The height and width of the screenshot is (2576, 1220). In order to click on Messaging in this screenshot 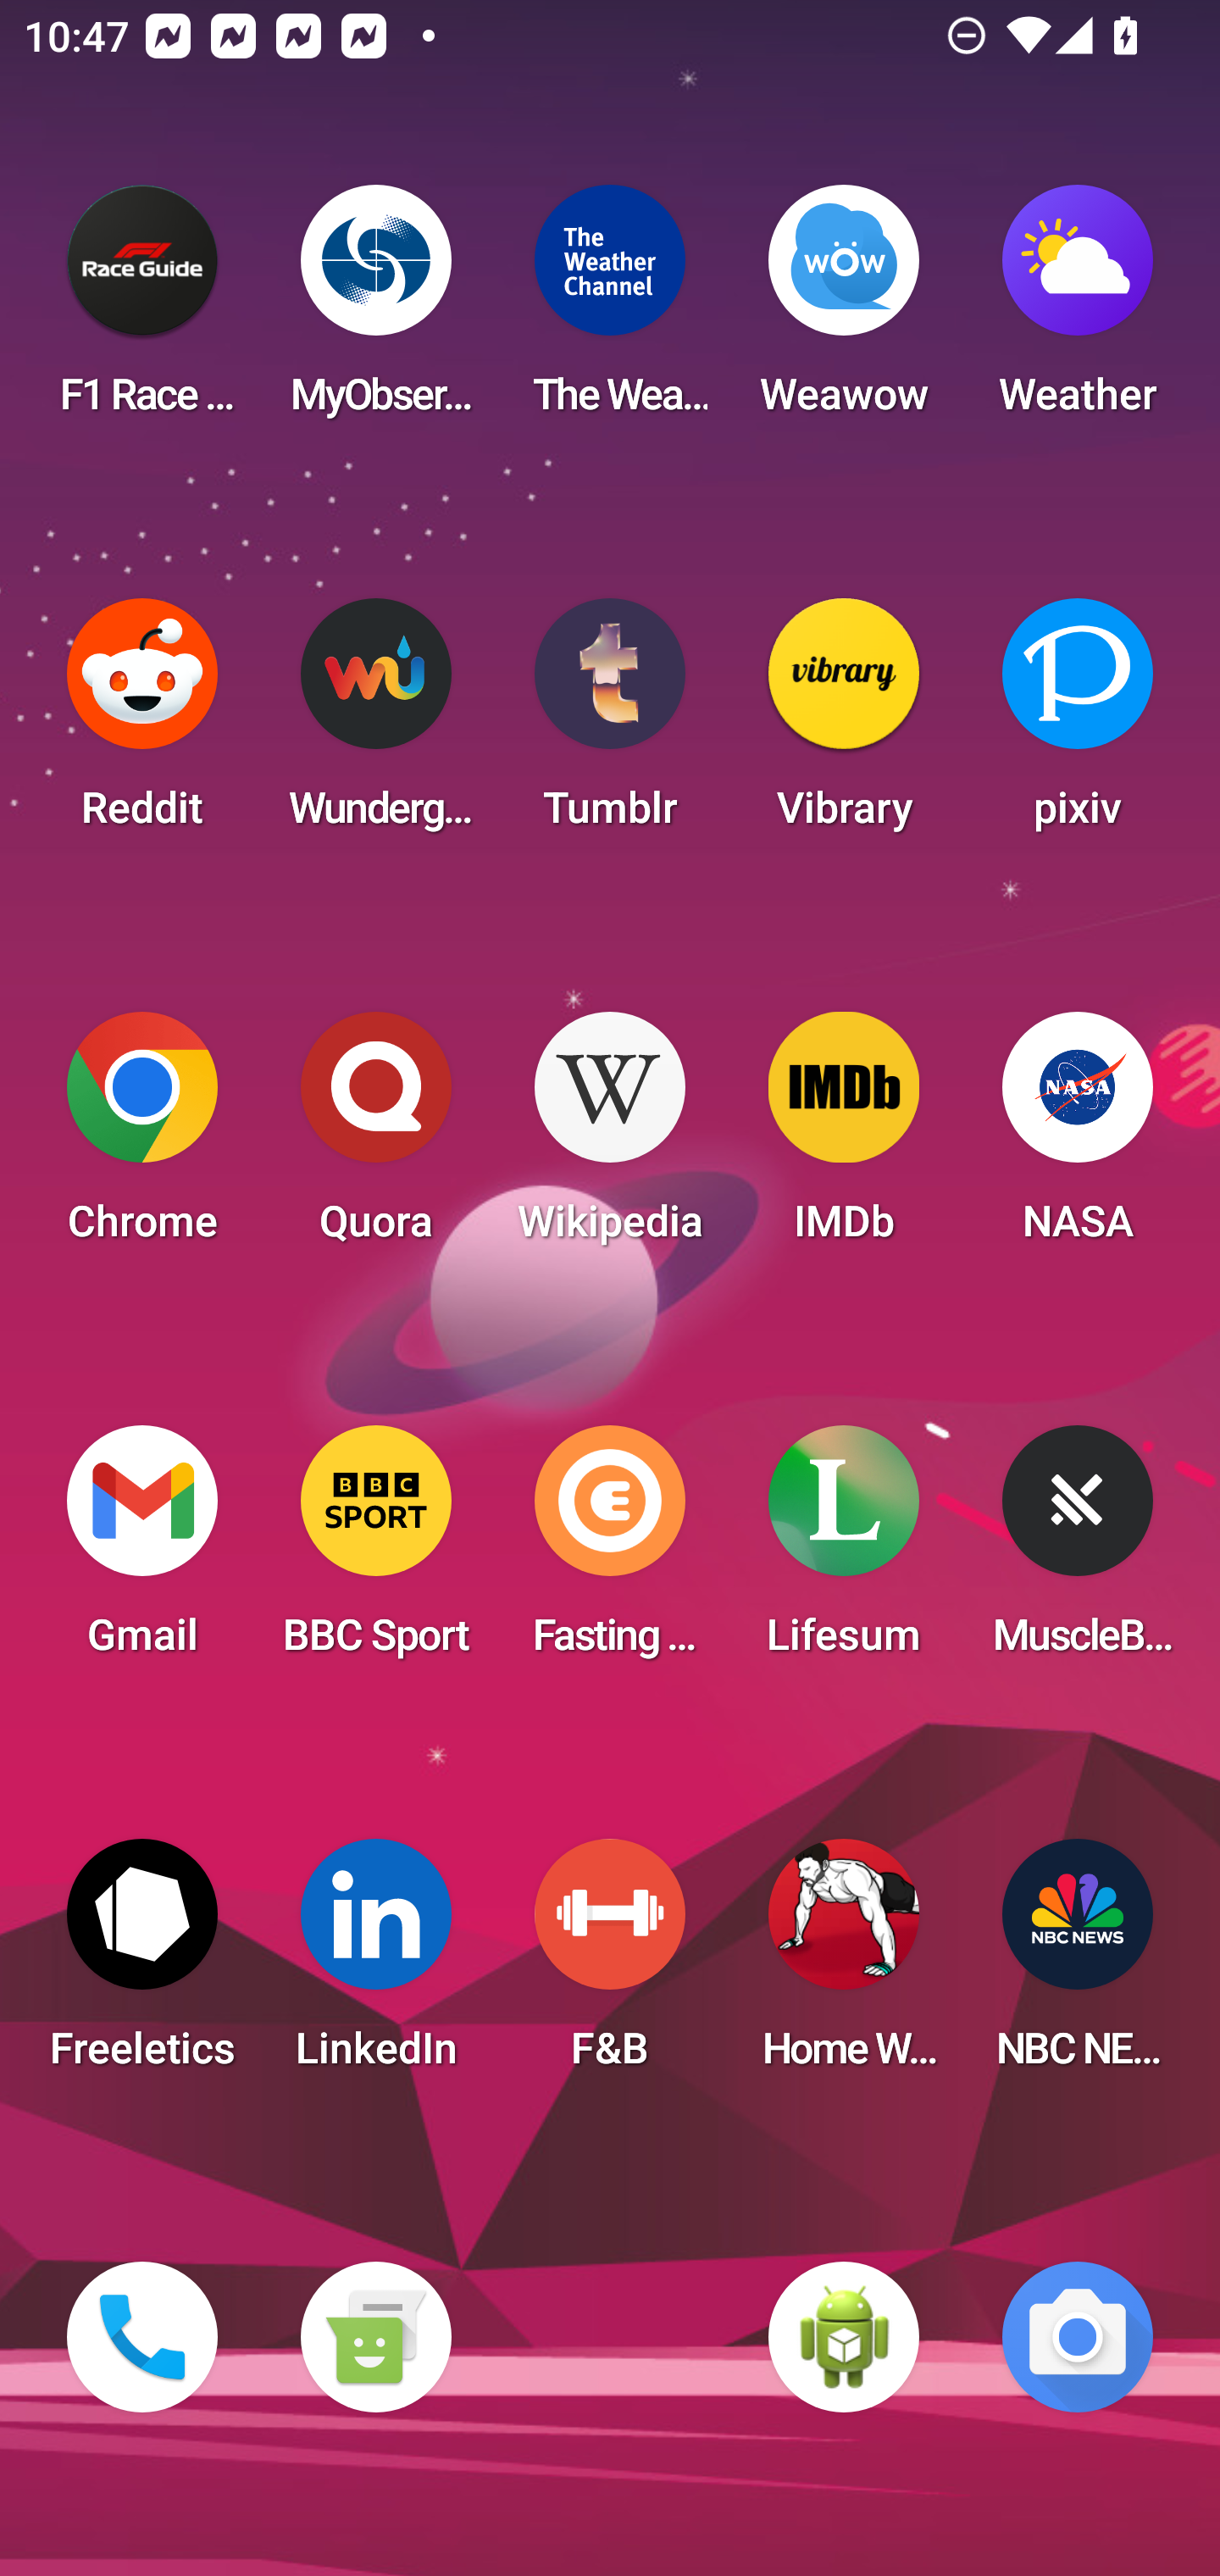, I will do `click(375, 2337)`.